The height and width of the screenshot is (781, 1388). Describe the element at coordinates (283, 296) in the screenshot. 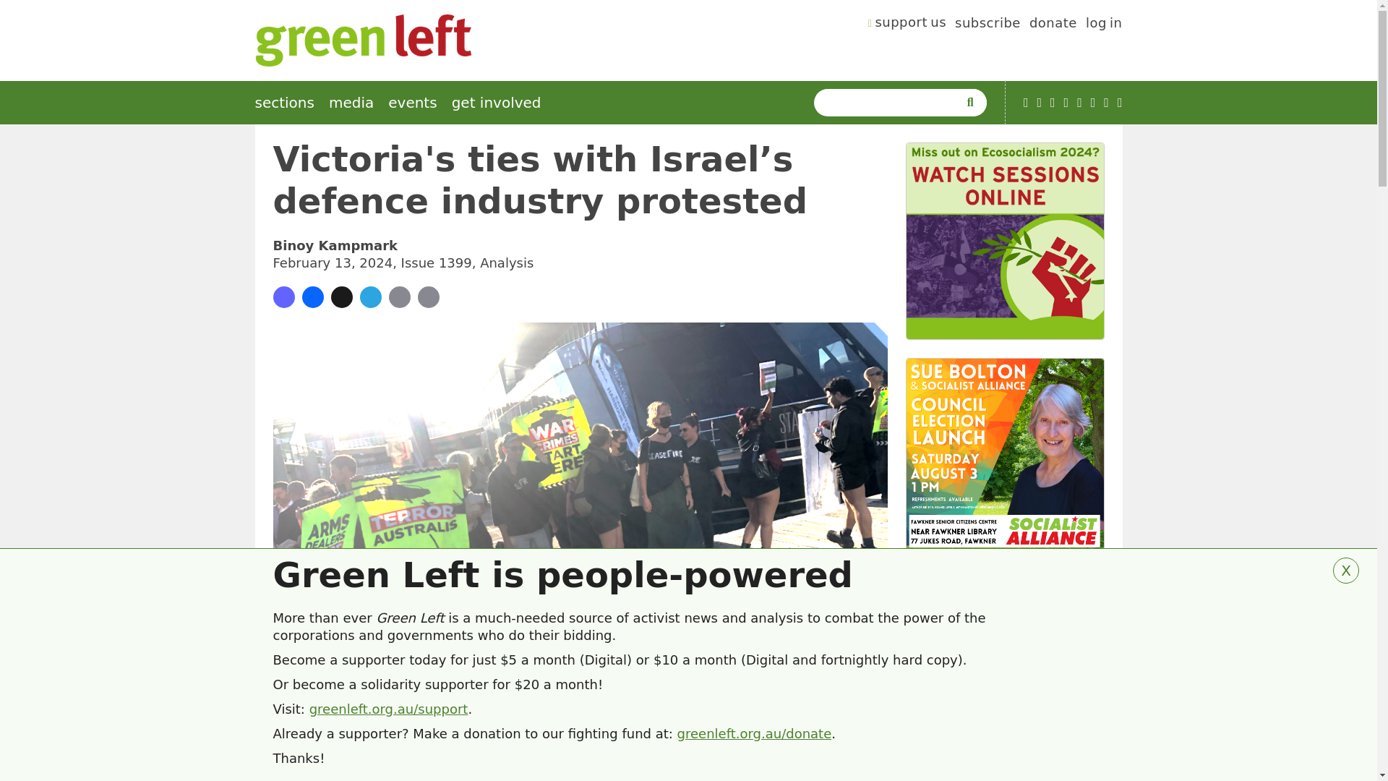

I see `Share on Mastondon` at that location.